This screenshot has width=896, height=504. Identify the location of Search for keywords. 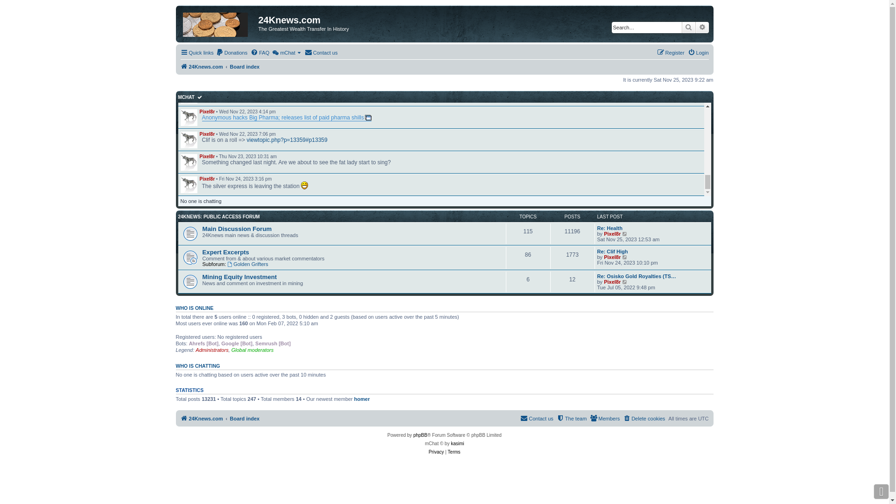
(646, 28).